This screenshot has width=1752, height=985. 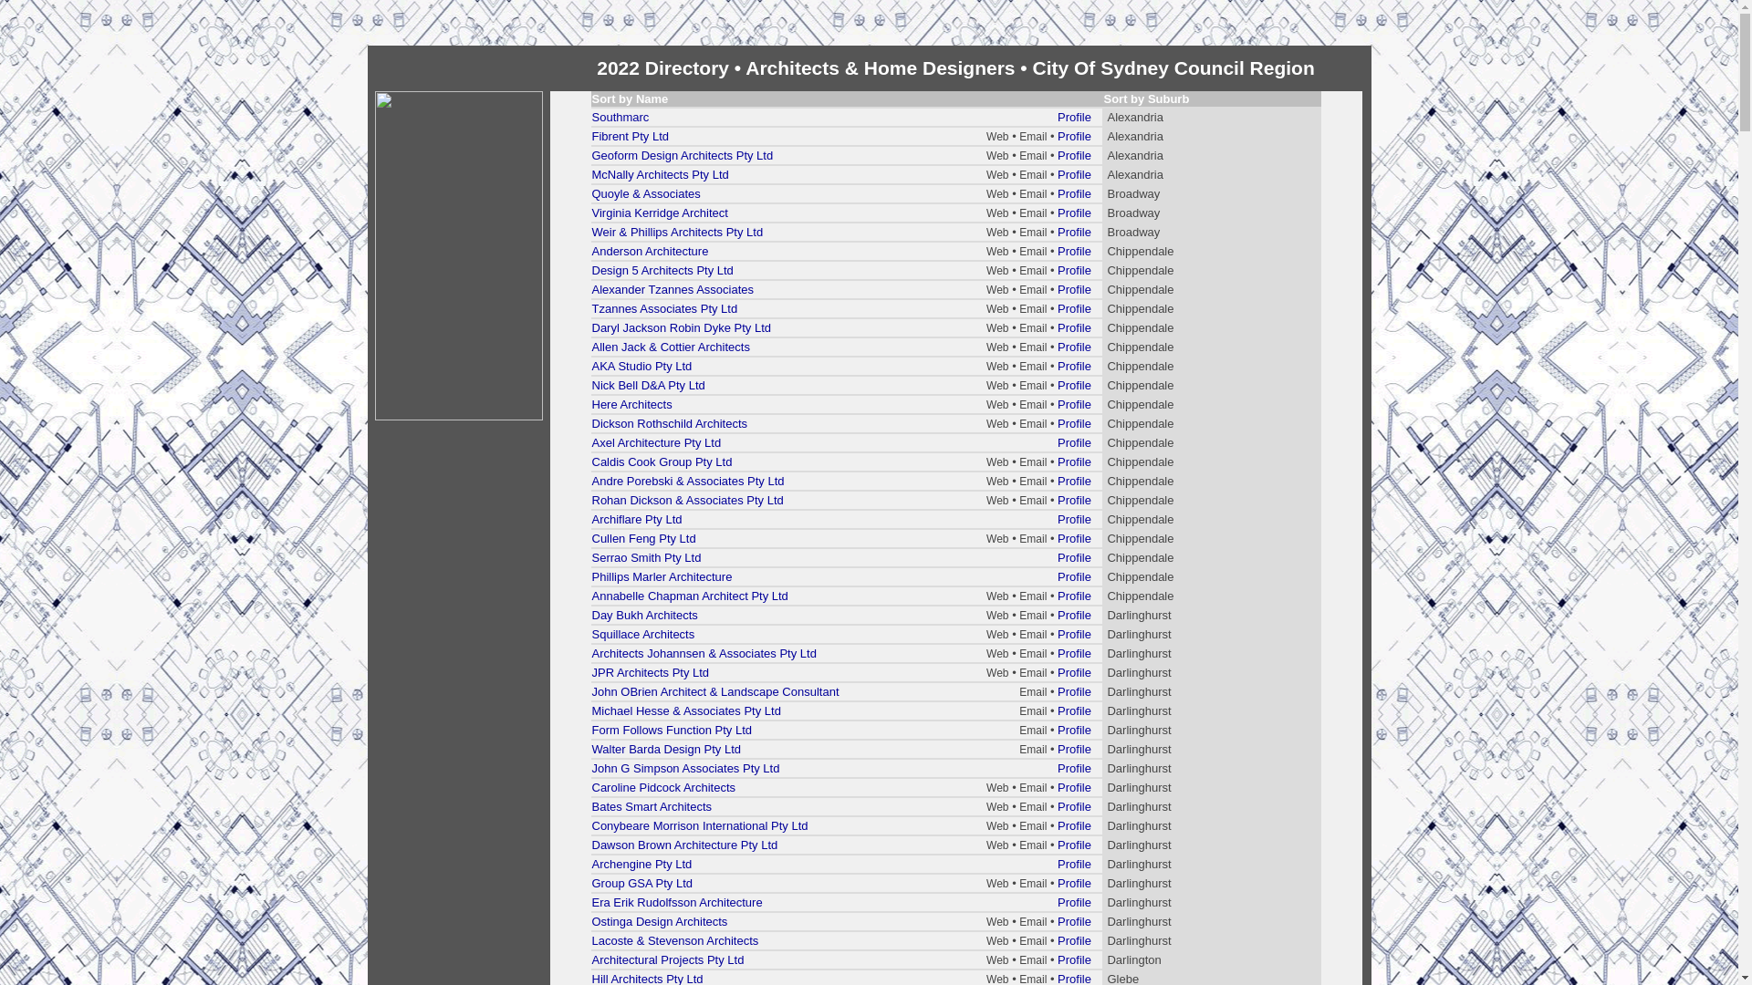 What do you see at coordinates (847, 576) in the screenshot?
I see `Phillips Marler Architecture Profile` at bounding box center [847, 576].